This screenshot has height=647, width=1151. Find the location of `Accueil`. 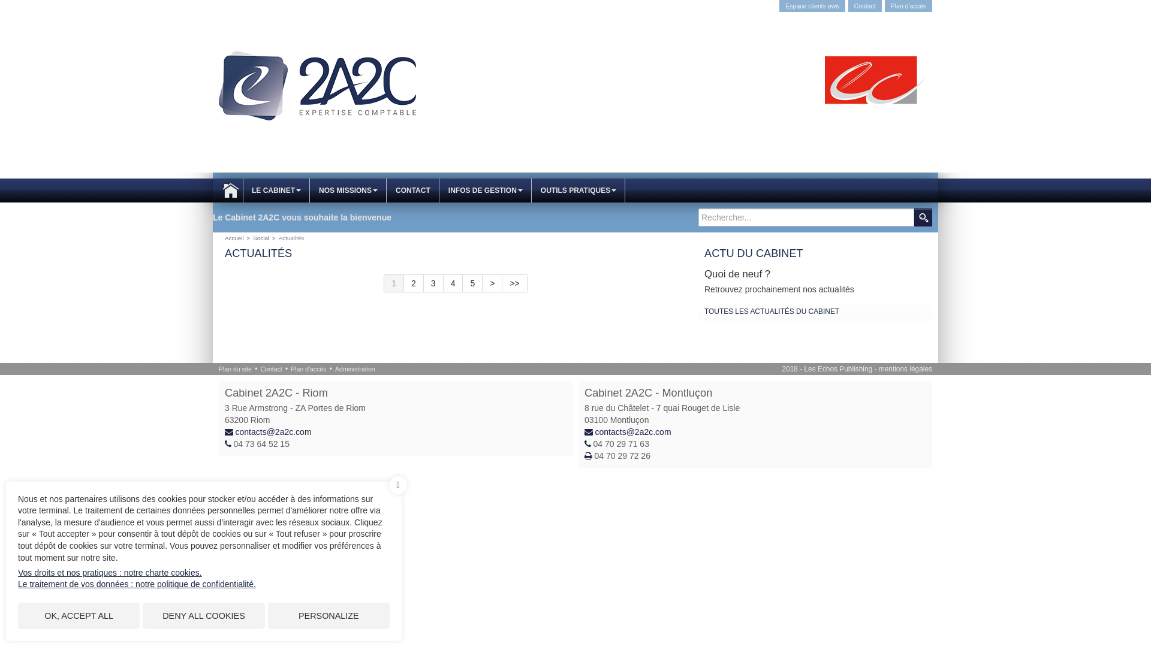

Accueil is located at coordinates (234, 238).